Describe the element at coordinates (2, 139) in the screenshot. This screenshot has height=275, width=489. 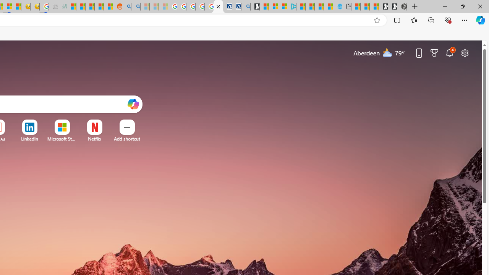
I see `Ad` at that location.